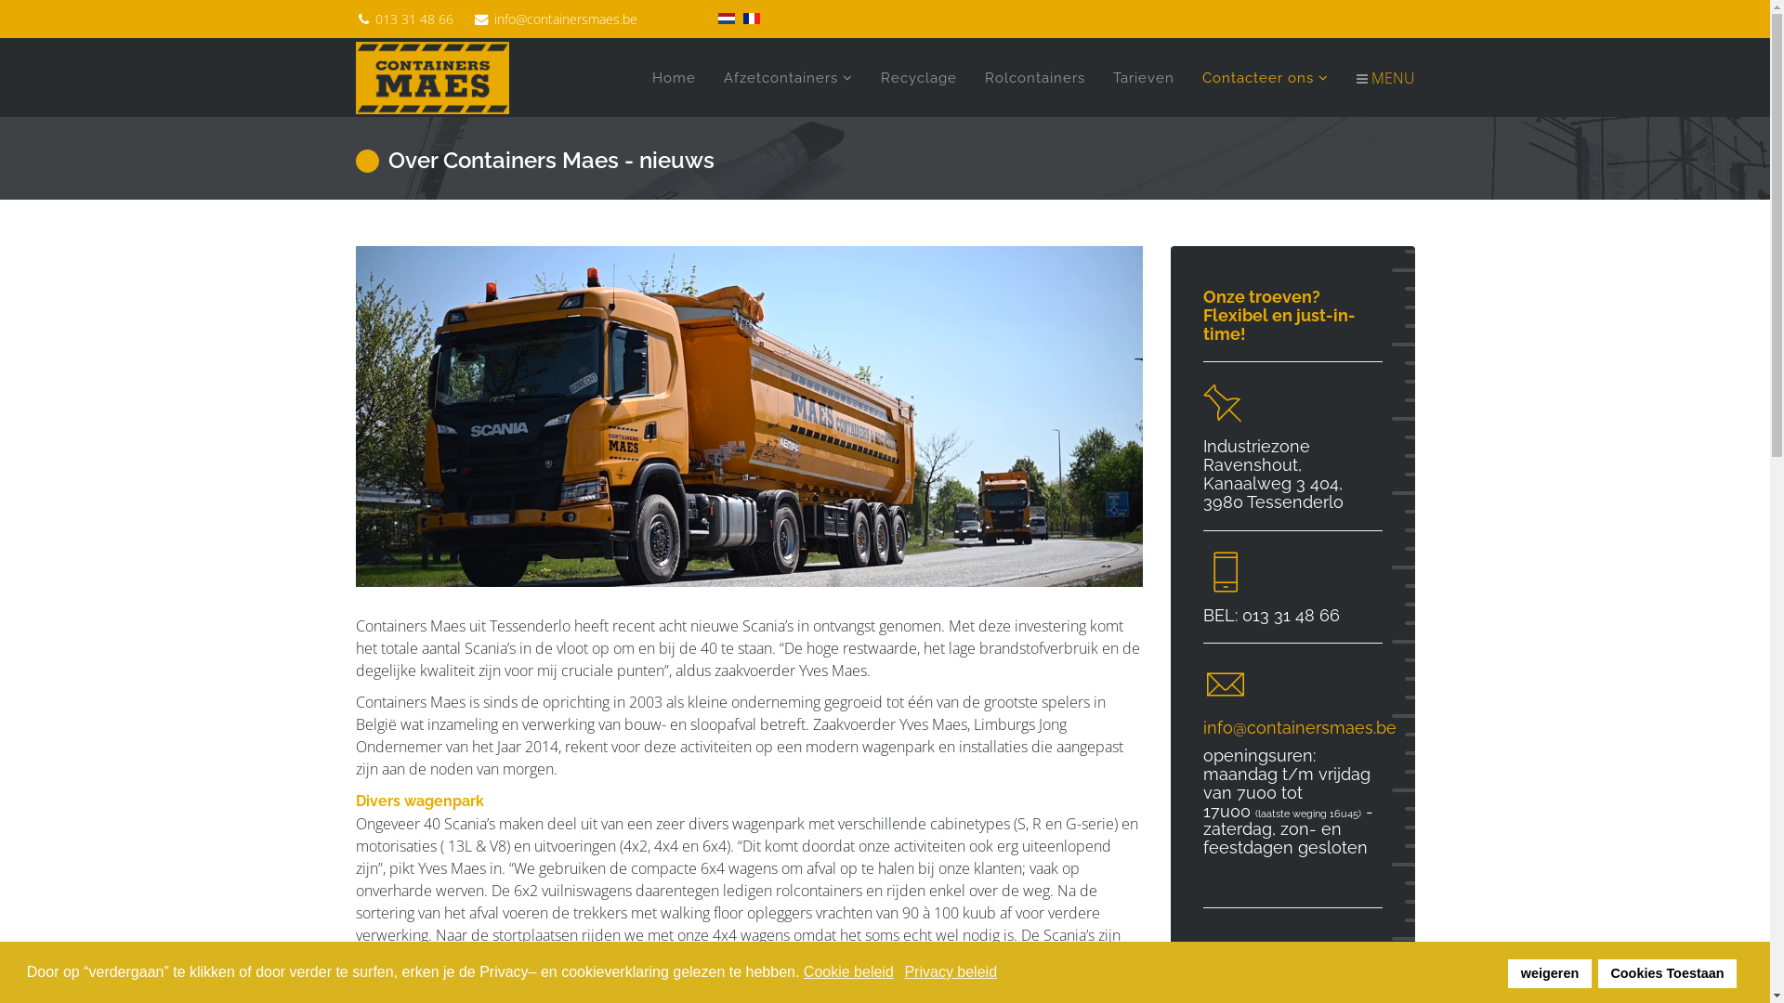 This screenshot has width=1784, height=1003. Describe the element at coordinates (1265, 78) in the screenshot. I see `Contacteer ons` at that location.